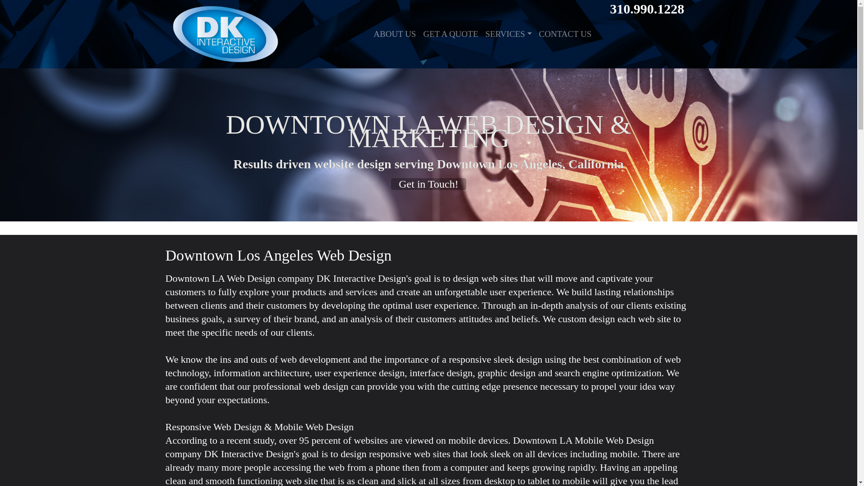 The width and height of the screenshot is (864, 486). I want to click on CONTACT US, so click(565, 34).